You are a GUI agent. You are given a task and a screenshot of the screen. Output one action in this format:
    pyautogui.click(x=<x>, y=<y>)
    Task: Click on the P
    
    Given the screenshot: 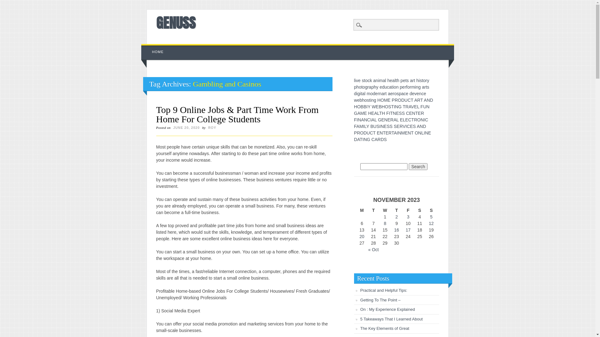 What is the action you would take?
    pyautogui.click(x=393, y=100)
    